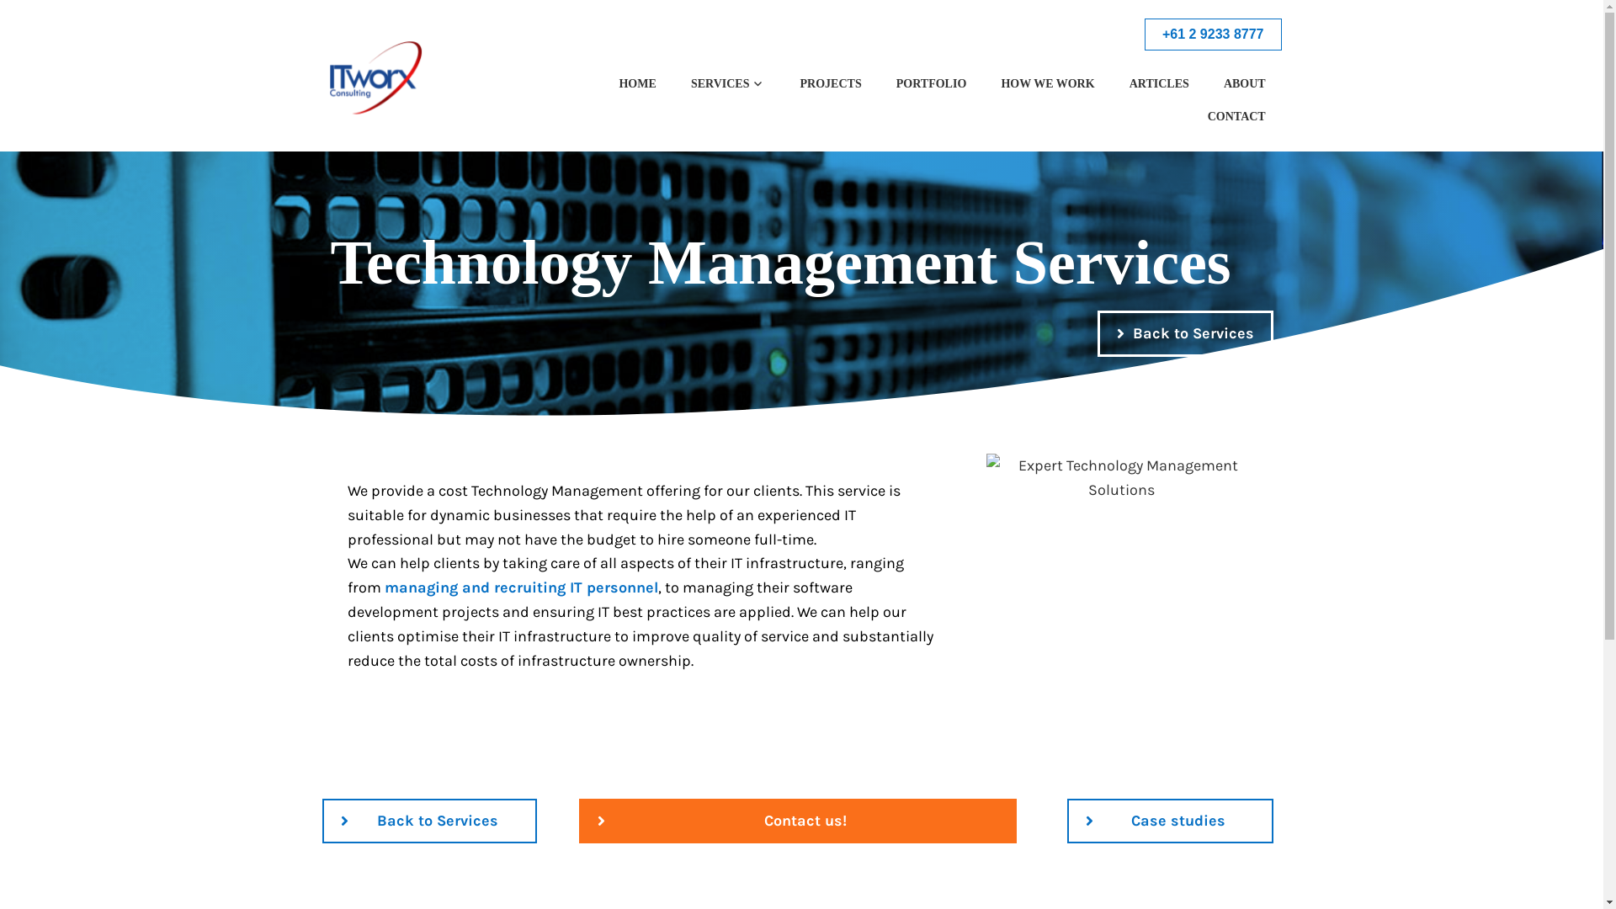 This screenshot has height=909, width=1616. What do you see at coordinates (1214, 35) in the screenshot?
I see `+61 2 9233 8777` at bounding box center [1214, 35].